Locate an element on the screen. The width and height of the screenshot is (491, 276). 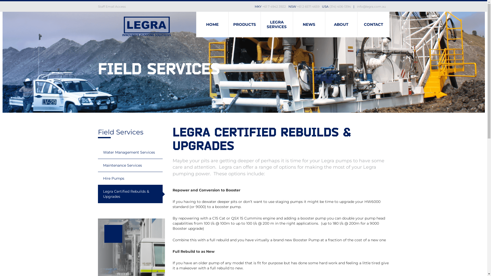
HOME is located at coordinates (212, 25).